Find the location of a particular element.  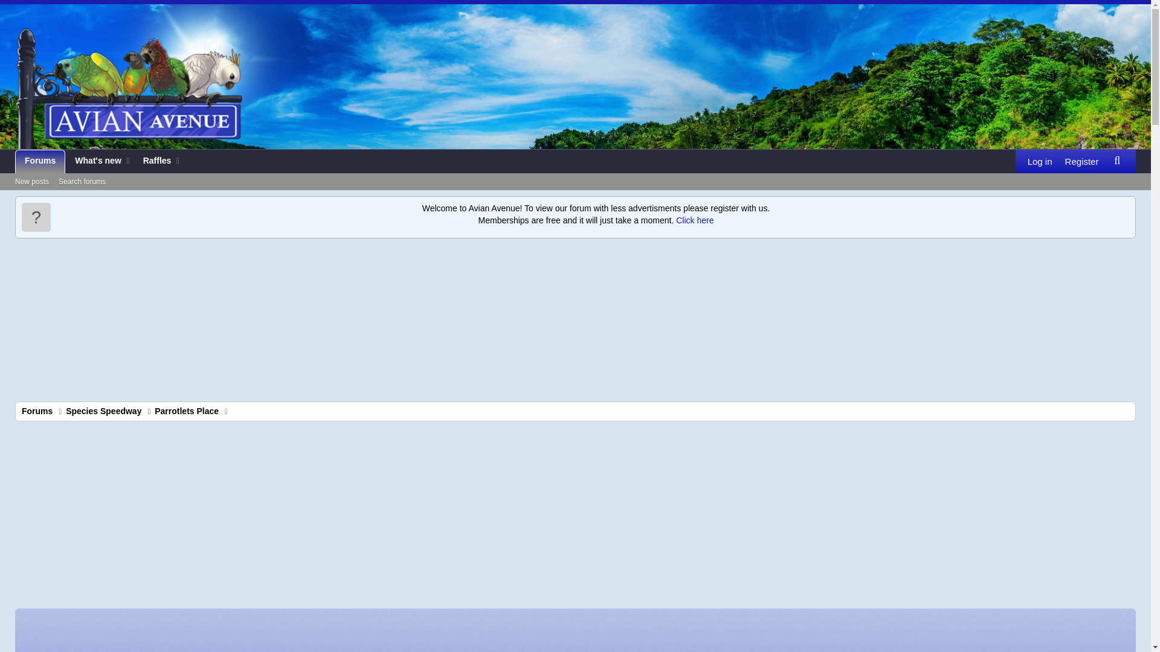

Register is located at coordinates (1116, 161).